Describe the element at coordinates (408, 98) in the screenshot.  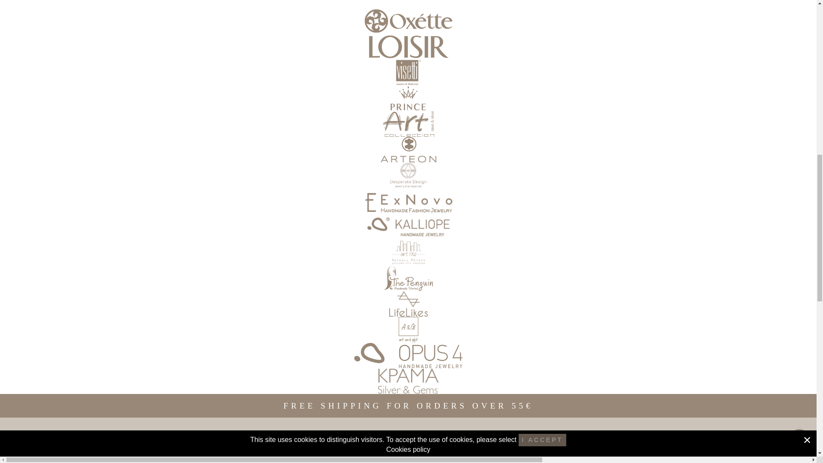
I see `PRINCE` at that location.